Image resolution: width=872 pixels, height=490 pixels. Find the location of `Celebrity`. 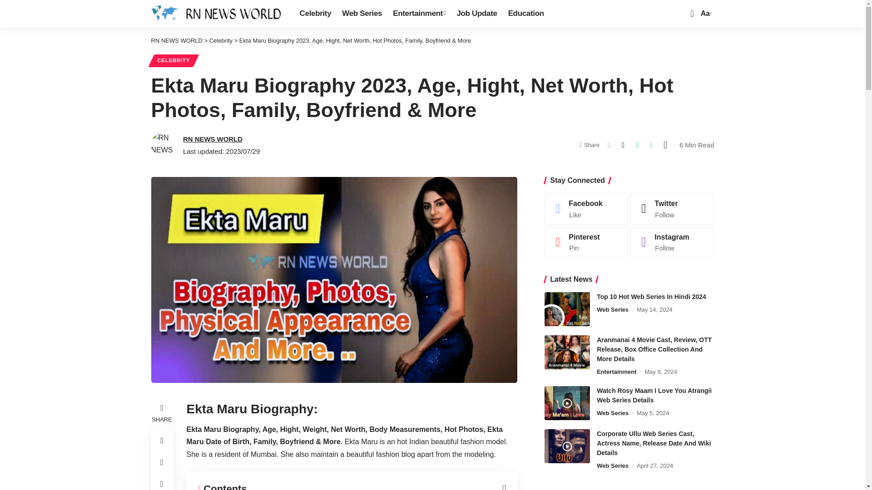

Celebrity is located at coordinates (315, 14).